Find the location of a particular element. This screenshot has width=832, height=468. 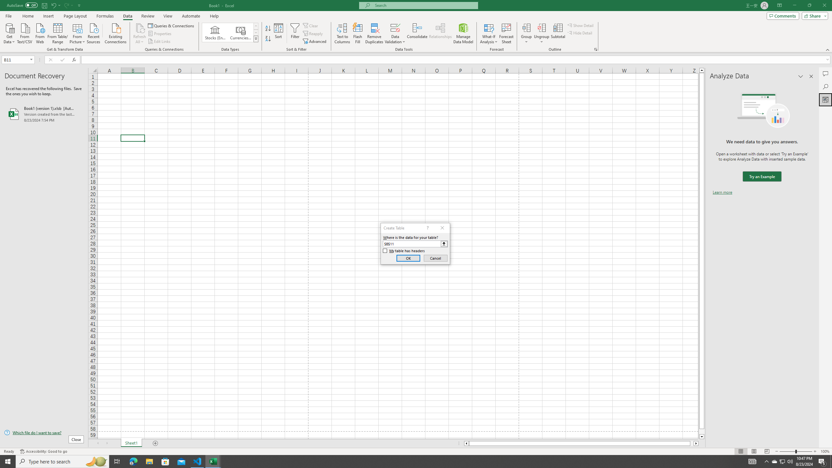

Column left is located at coordinates (466, 443).